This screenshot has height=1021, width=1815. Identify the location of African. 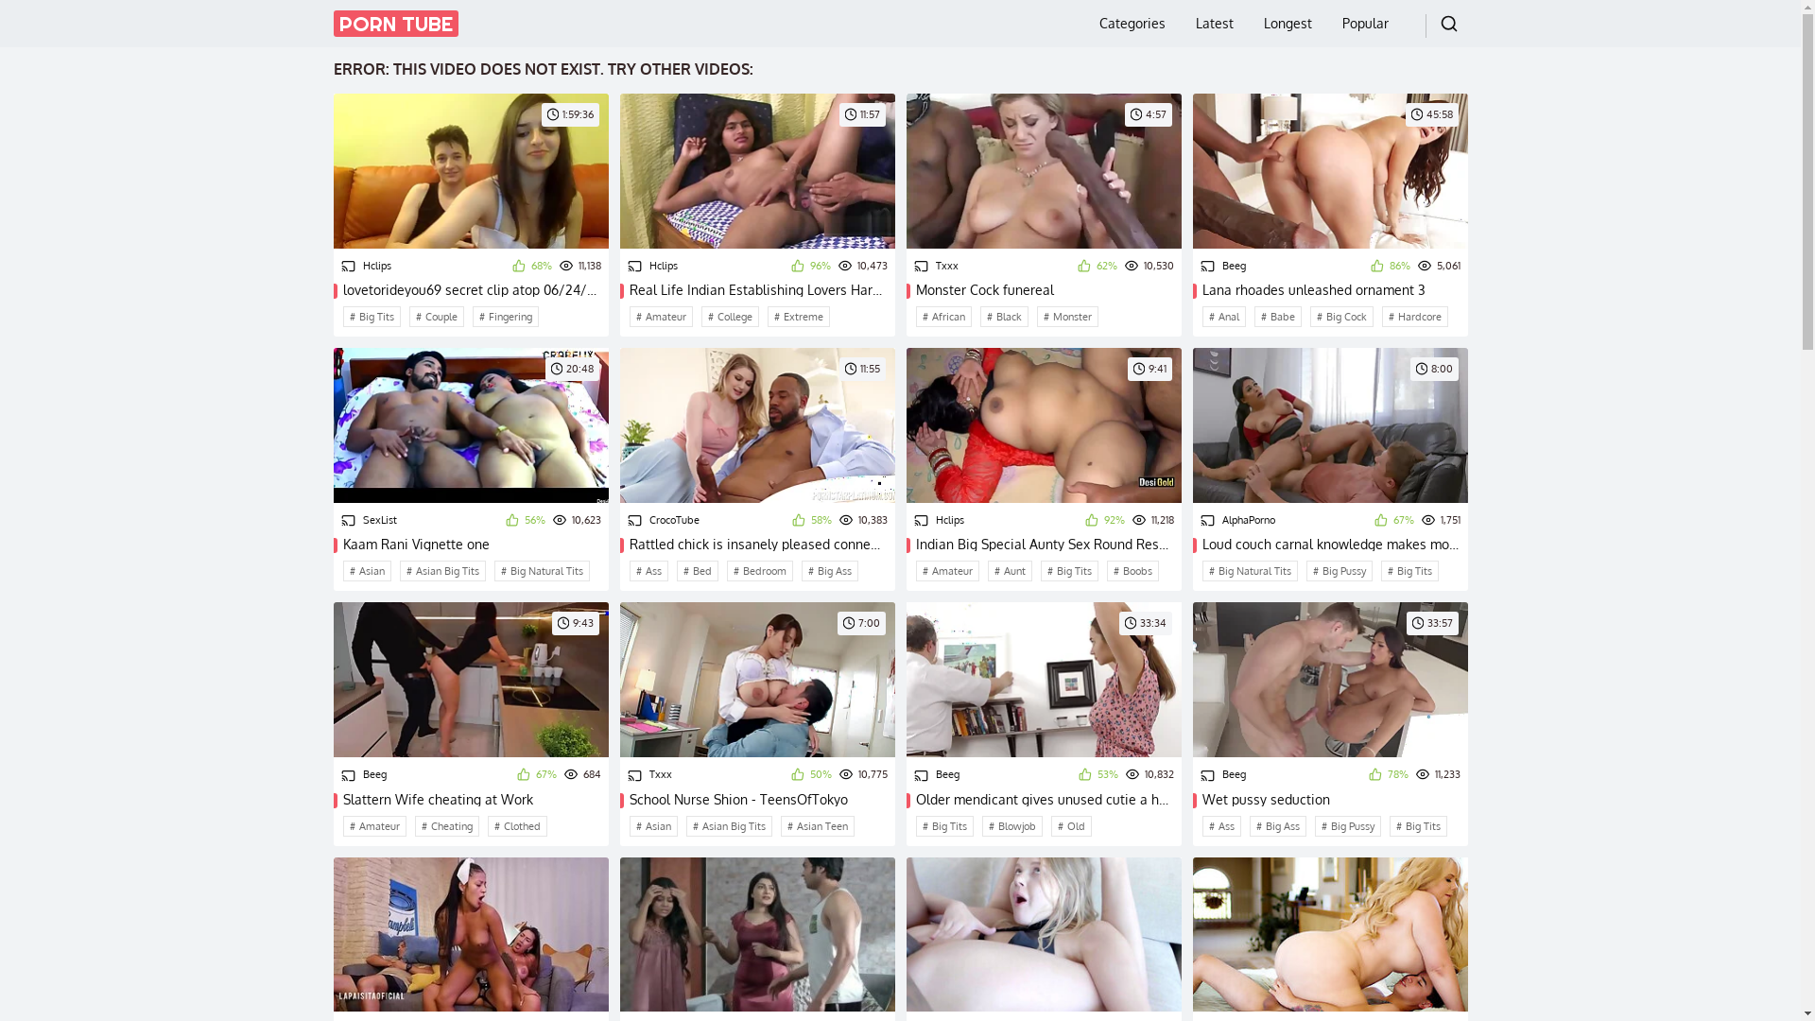
(943, 317).